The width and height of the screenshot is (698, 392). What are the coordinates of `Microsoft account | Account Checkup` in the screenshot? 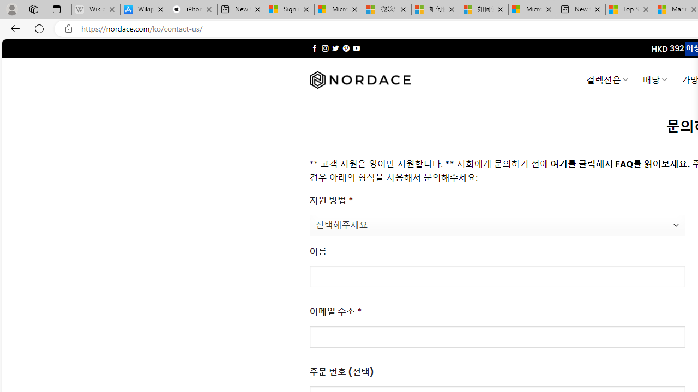 It's located at (533, 10).